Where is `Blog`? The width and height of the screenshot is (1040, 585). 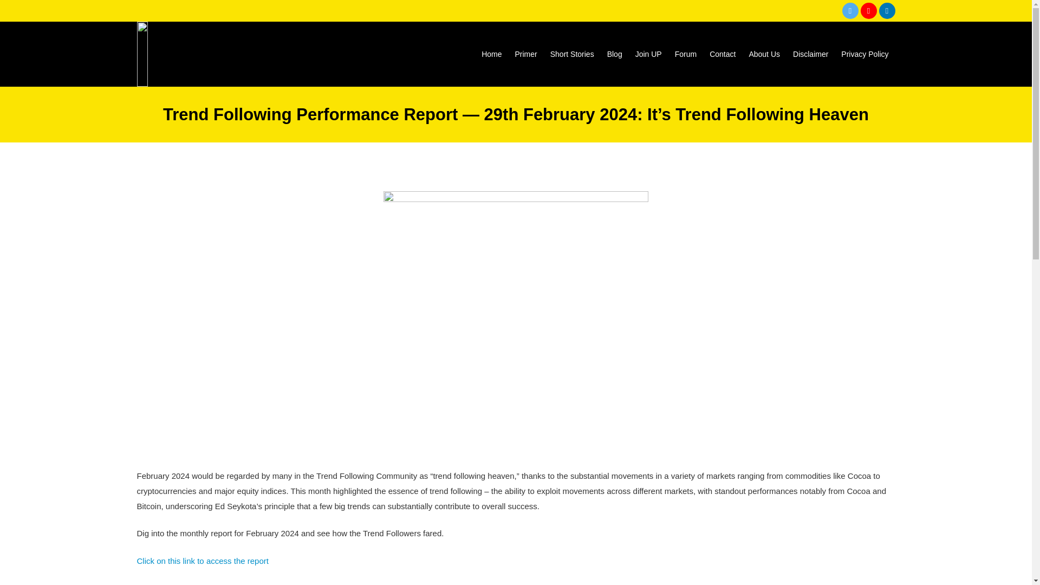
Blog is located at coordinates (615, 54).